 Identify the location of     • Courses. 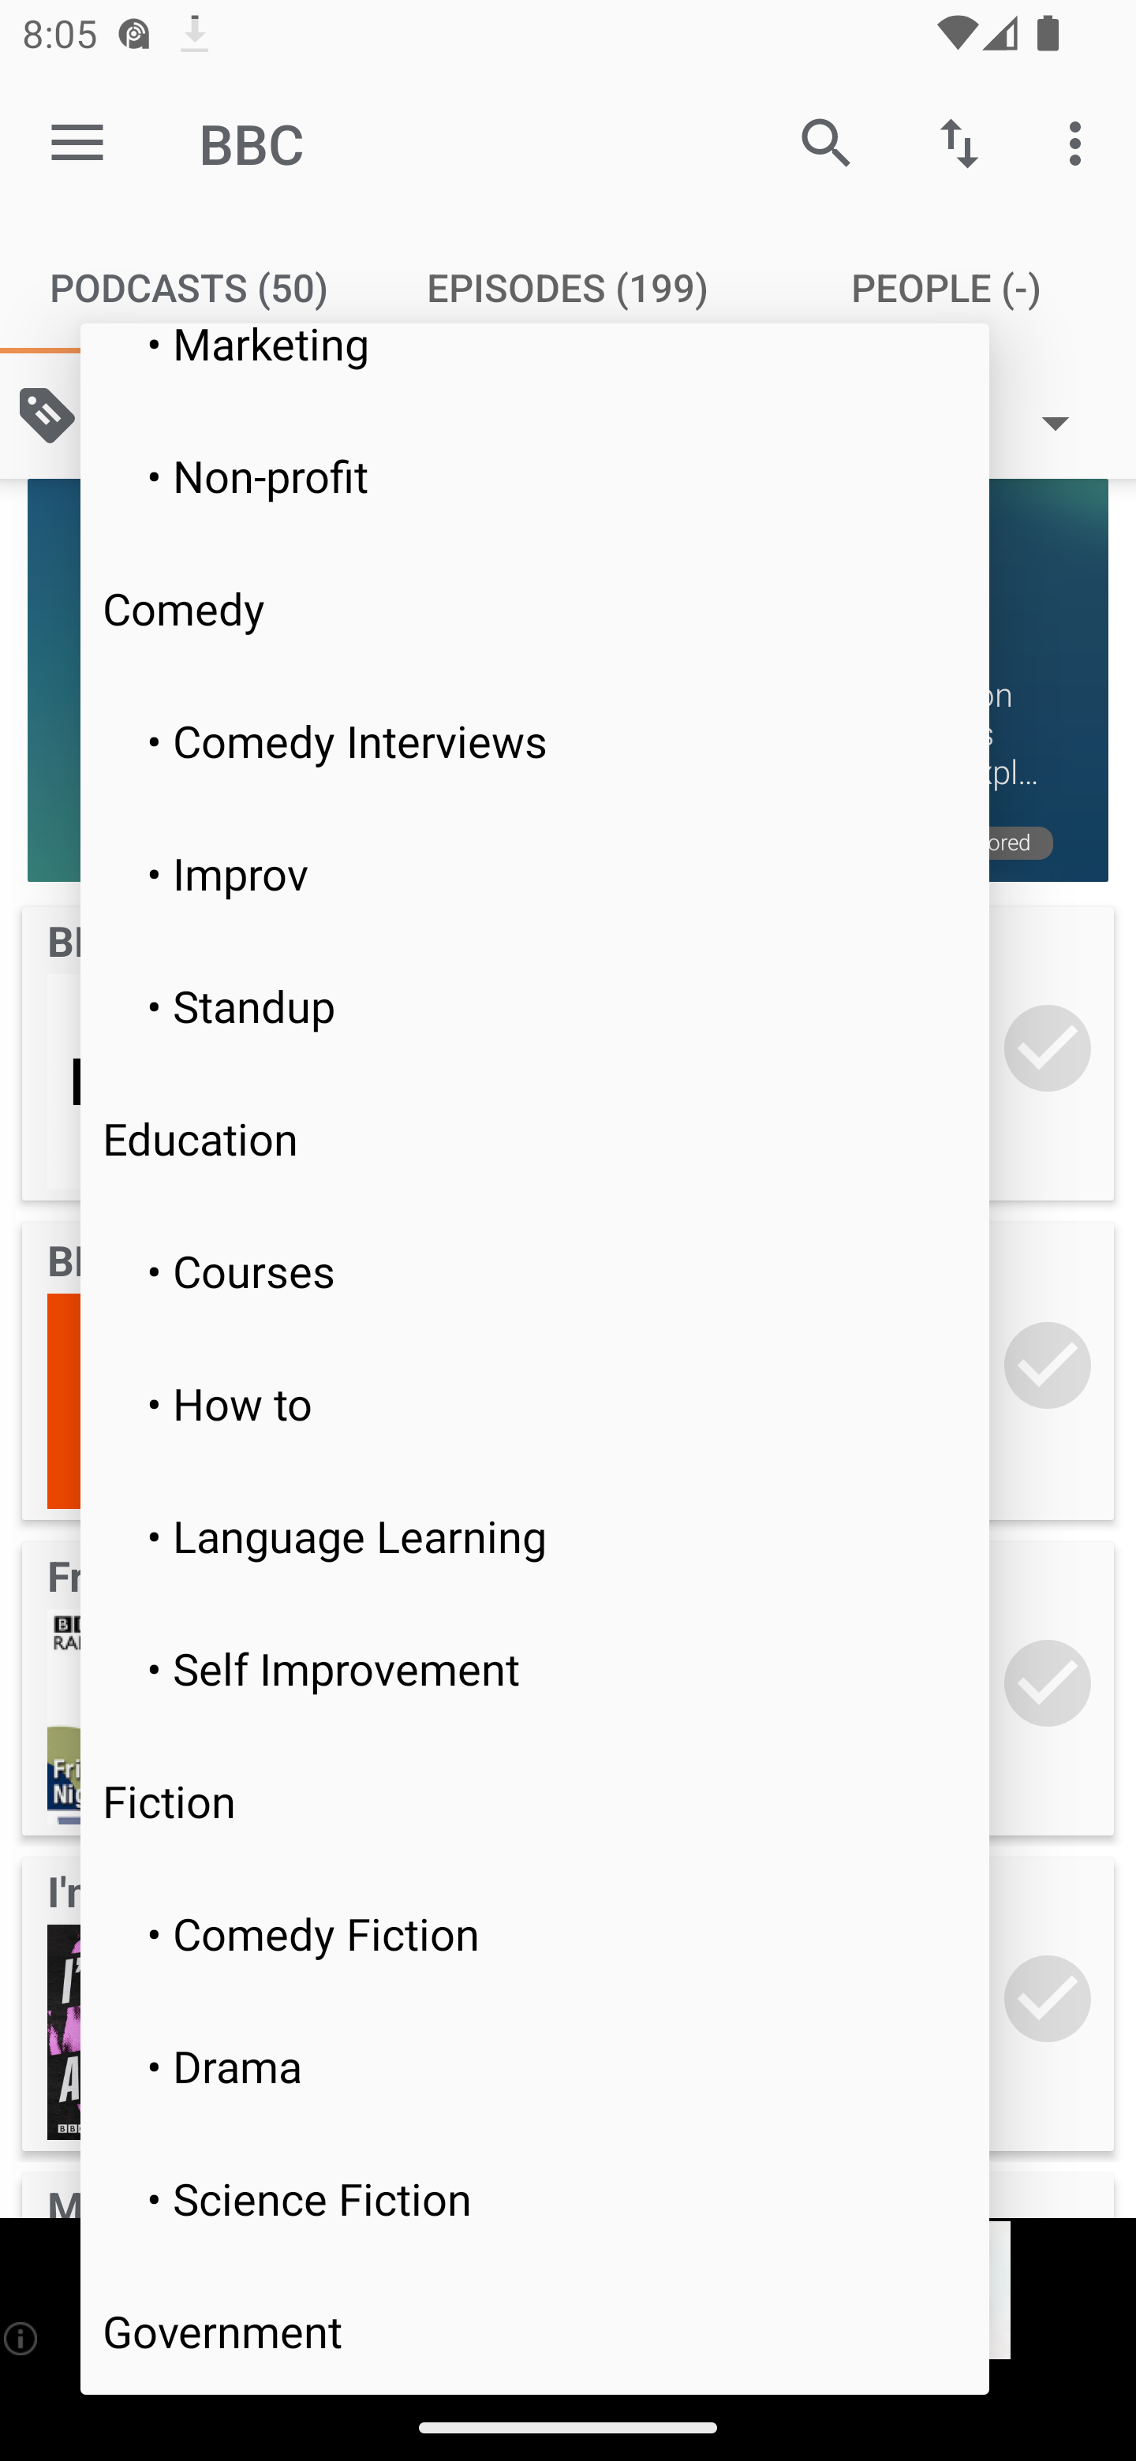
(535, 1270).